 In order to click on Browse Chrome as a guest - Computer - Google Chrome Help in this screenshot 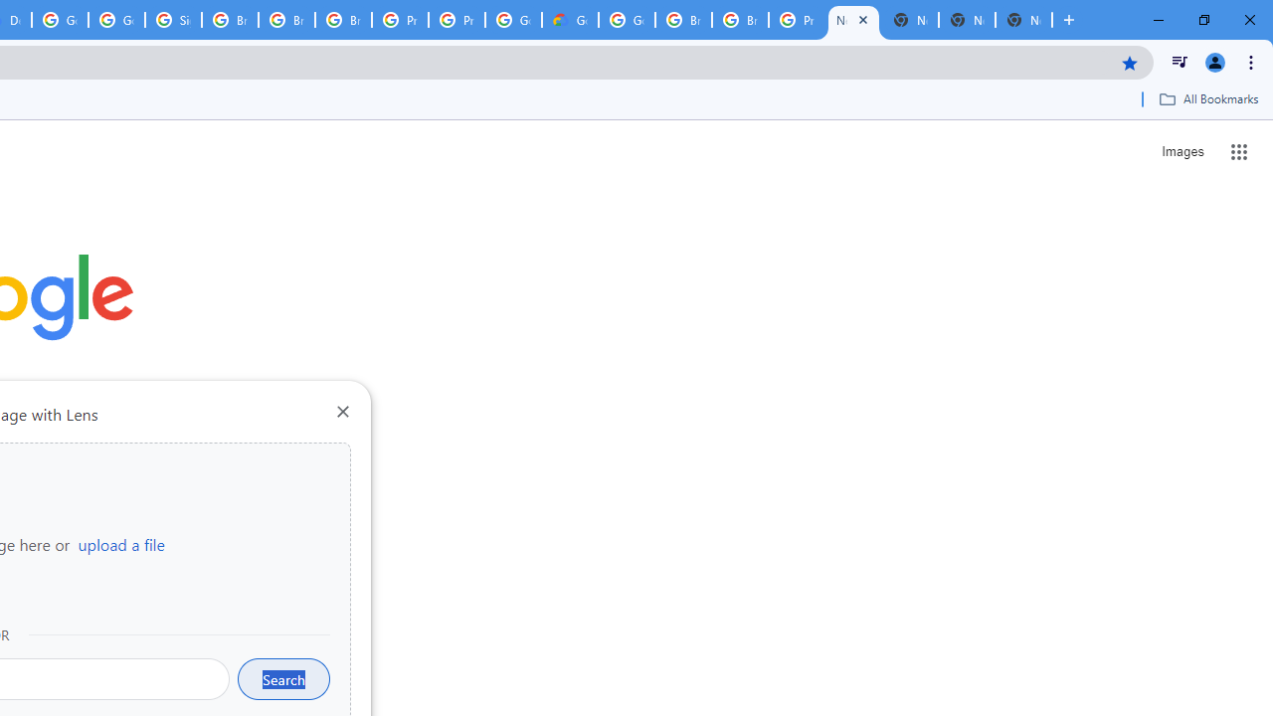, I will do `click(230, 20)`.